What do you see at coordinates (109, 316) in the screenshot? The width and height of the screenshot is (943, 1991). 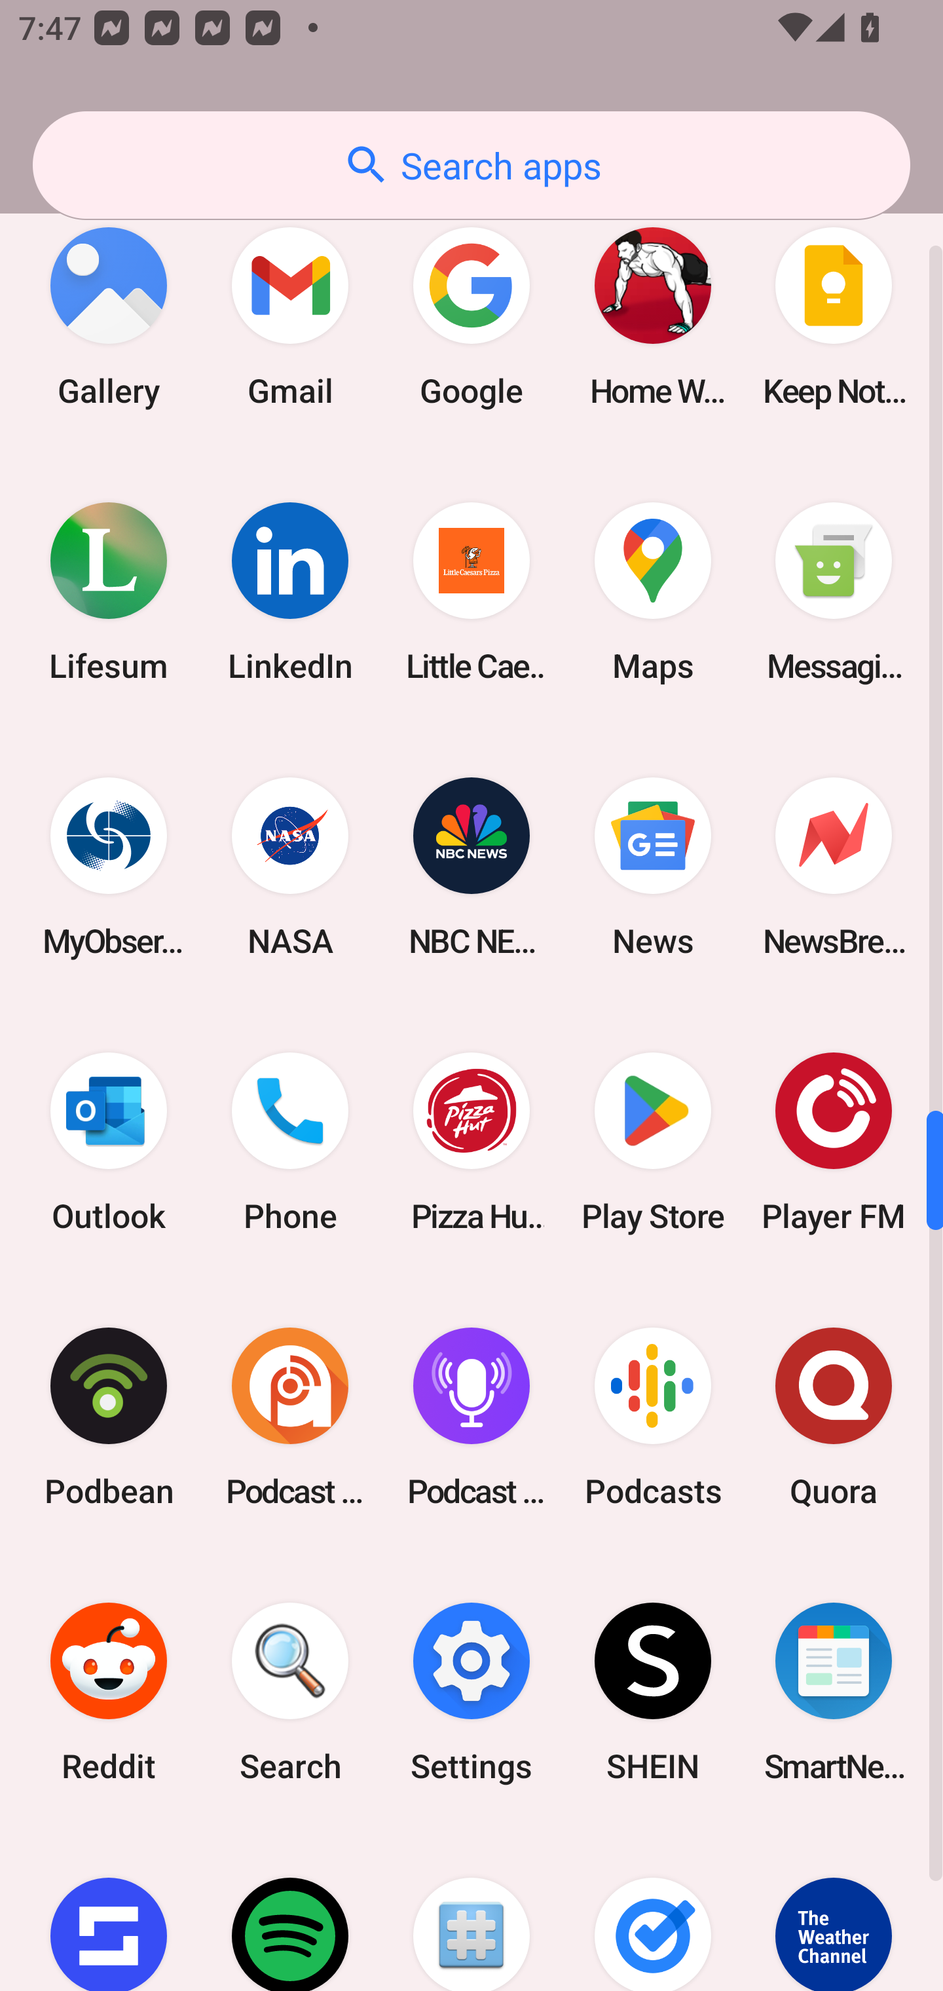 I see `Gallery` at bounding box center [109, 316].